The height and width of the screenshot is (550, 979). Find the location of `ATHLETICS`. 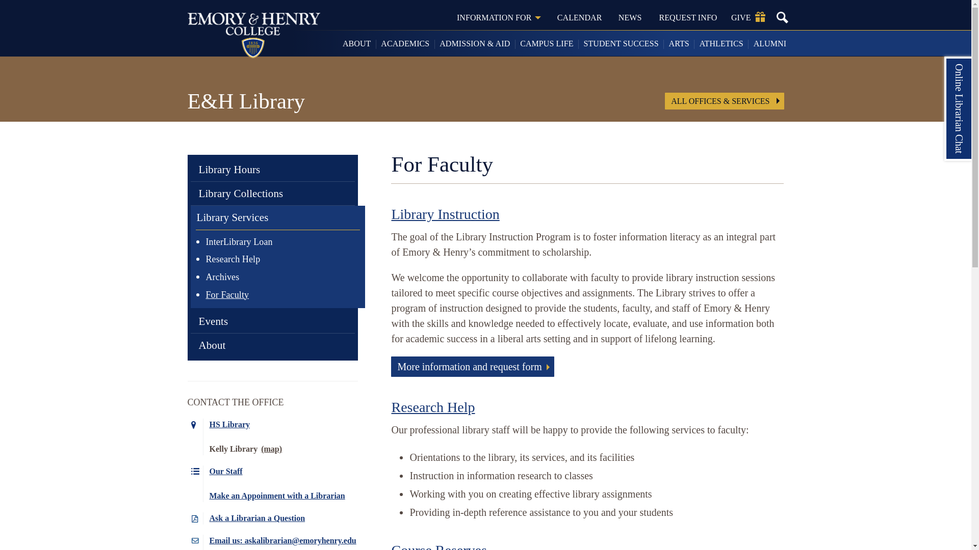

ATHLETICS is located at coordinates (721, 44).